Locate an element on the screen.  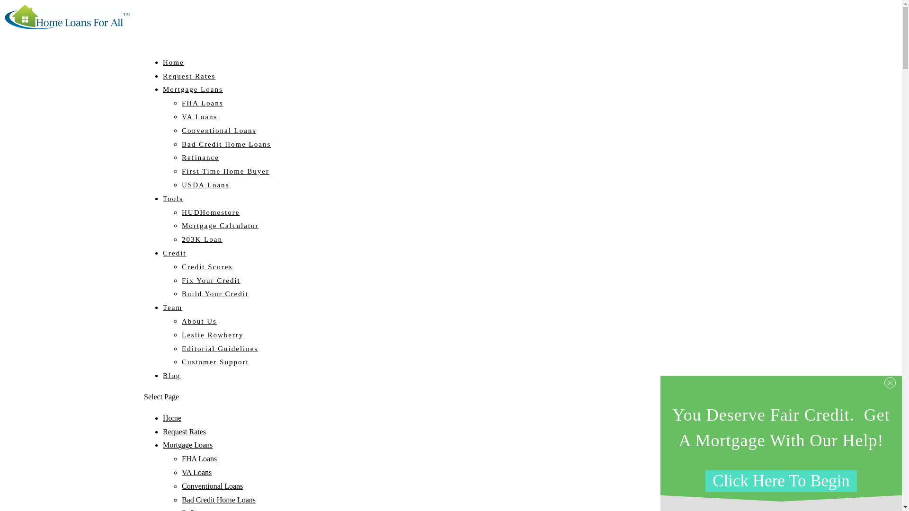
Refinance is located at coordinates (200, 158).